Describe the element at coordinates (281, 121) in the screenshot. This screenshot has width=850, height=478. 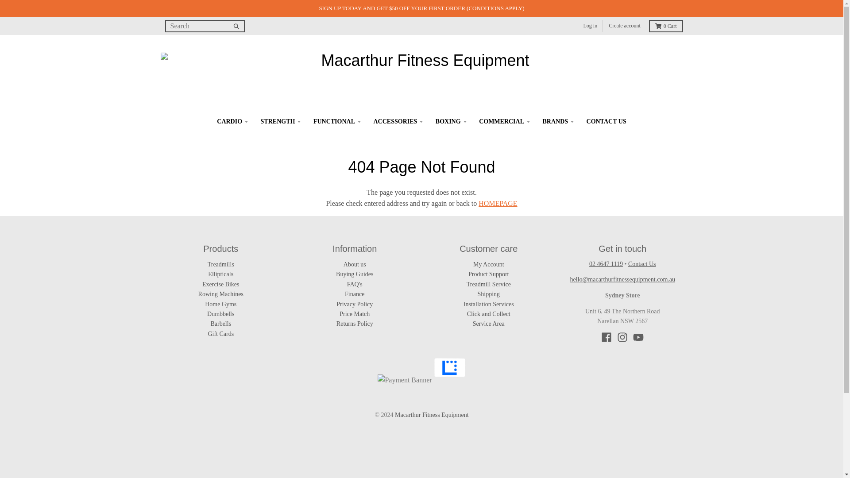
I see `STRENGTH` at that location.